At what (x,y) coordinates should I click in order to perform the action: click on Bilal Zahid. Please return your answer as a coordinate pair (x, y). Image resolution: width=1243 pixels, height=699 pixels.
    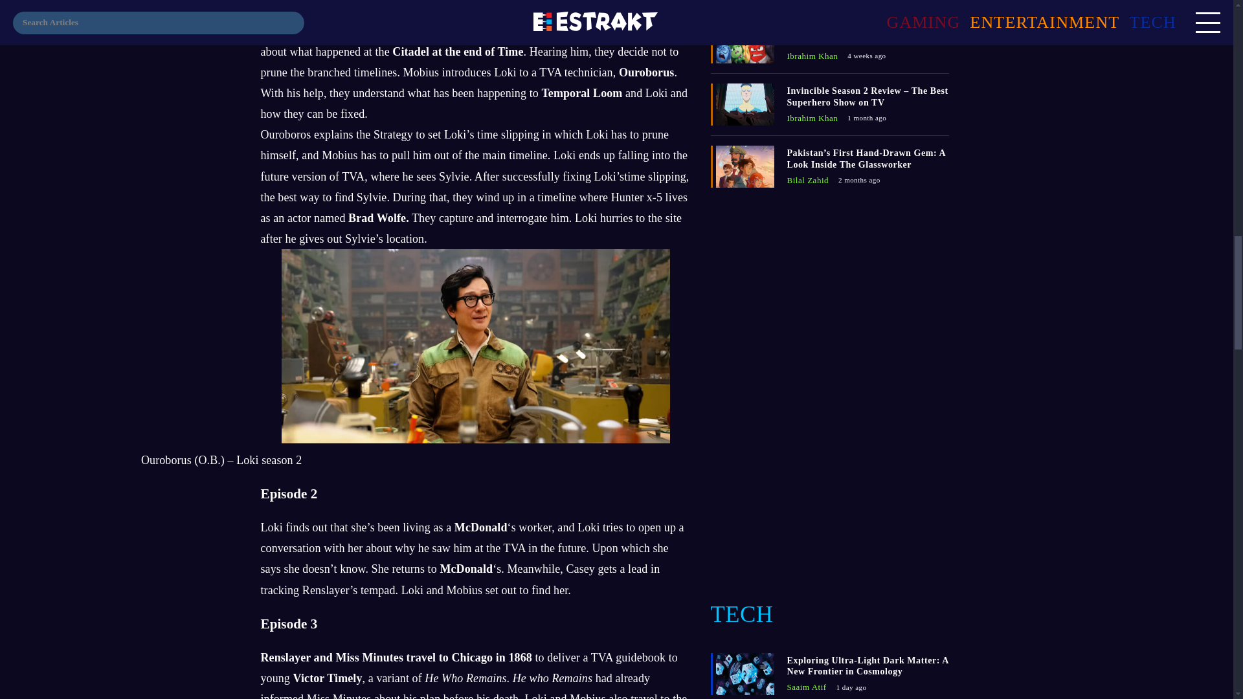
    Looking at the image, I should click on (808, 181).